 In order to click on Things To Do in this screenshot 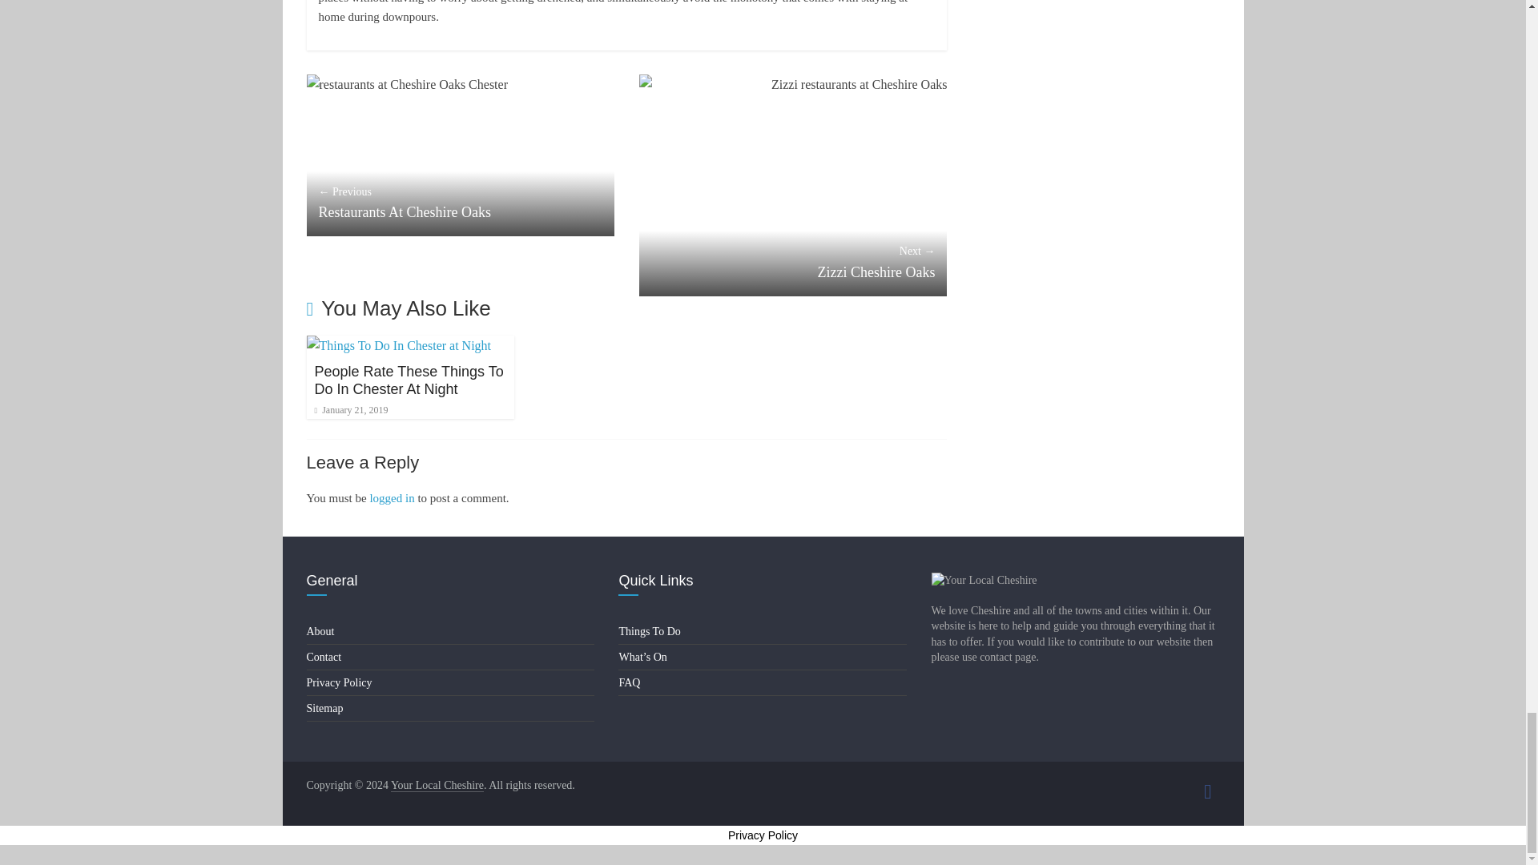, I will do `click(649, 631)`.